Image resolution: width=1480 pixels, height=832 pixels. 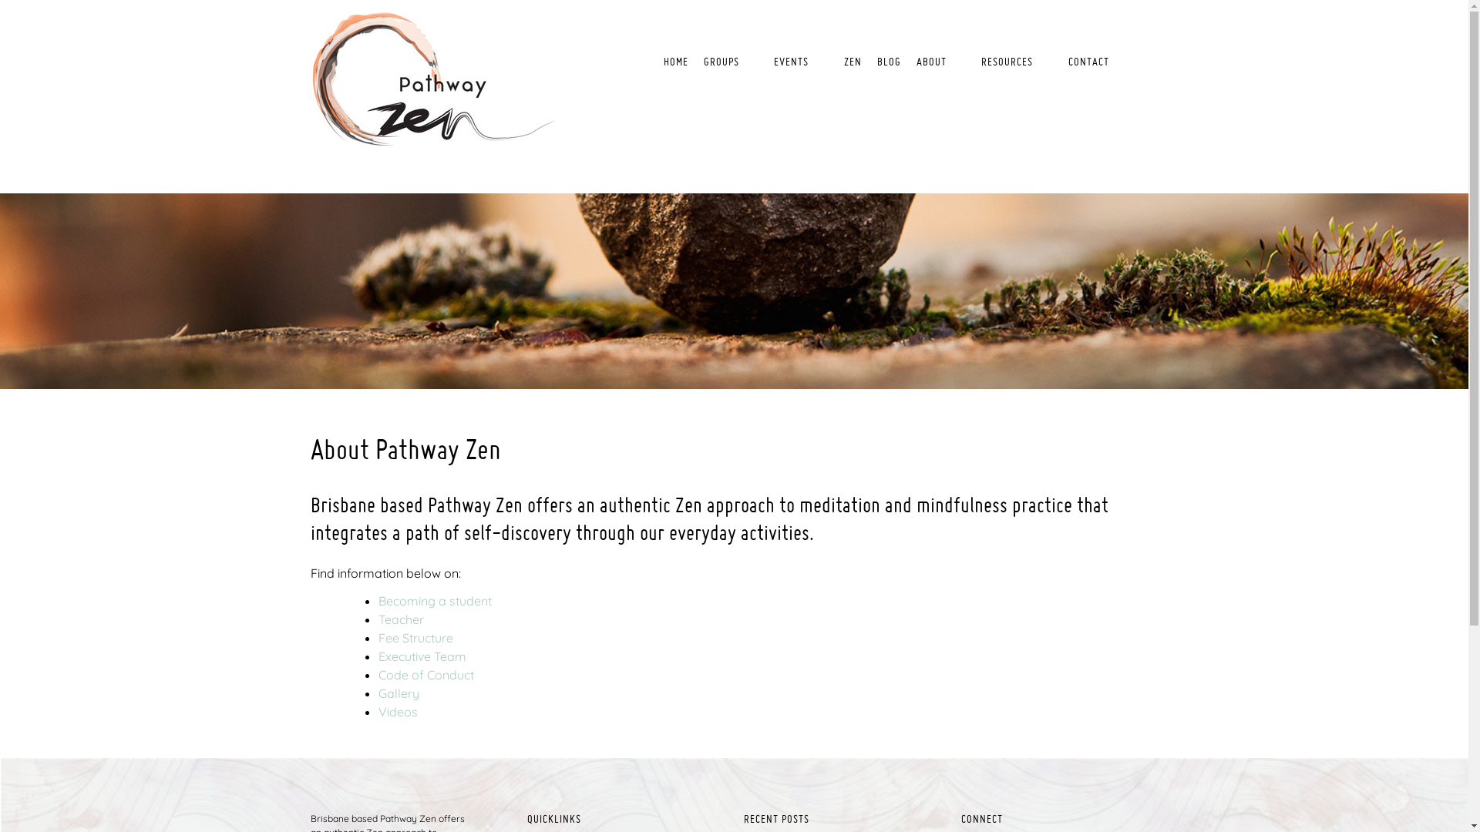 What do you see at coordinates (676, 62) in the screenshot?
I see `HOME` at bounding box center [676, 62].